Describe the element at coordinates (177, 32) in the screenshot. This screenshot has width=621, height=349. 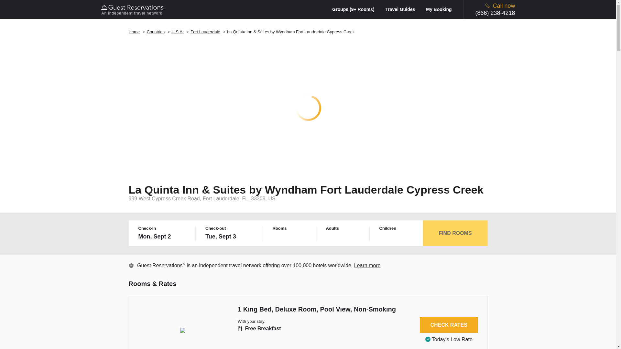
I see `U.S.A.` at that location.